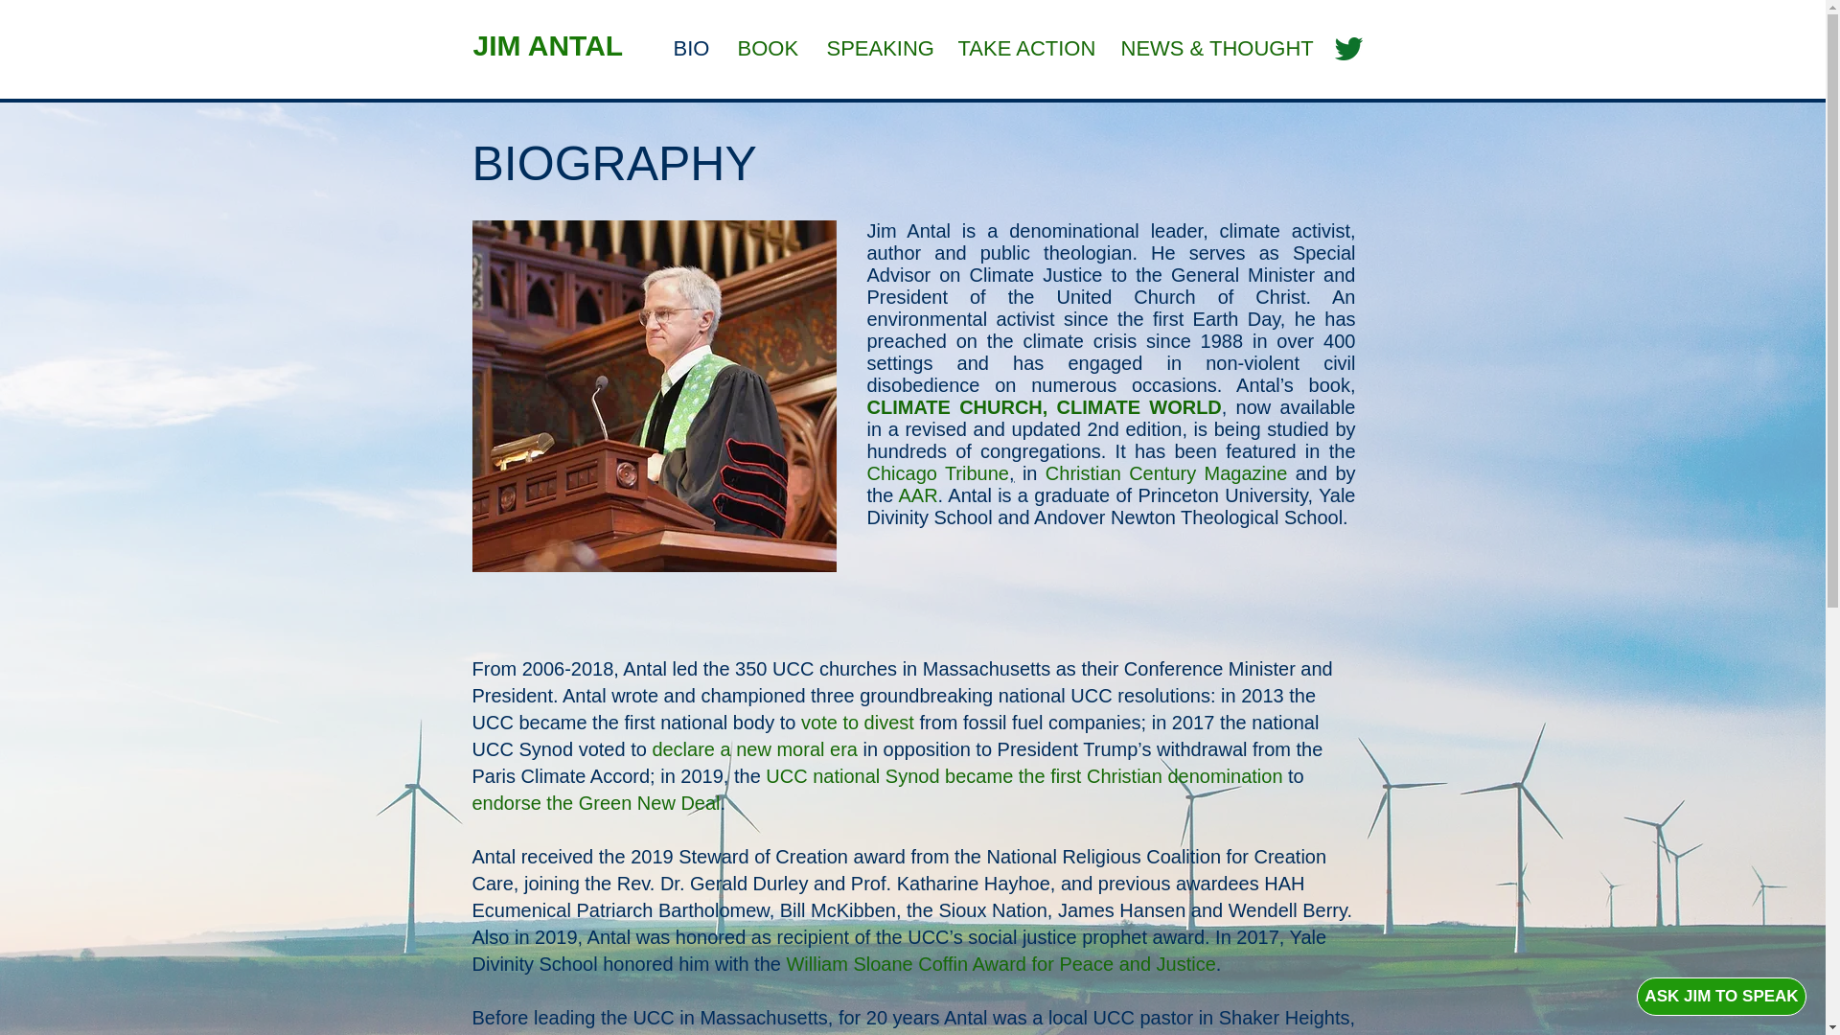  What do you see at coordinates (1044, 406) in the screenshot?
I see `CLIMATE CHURCH, CLIMATE WORLD` at bounding box center [1044, 406].